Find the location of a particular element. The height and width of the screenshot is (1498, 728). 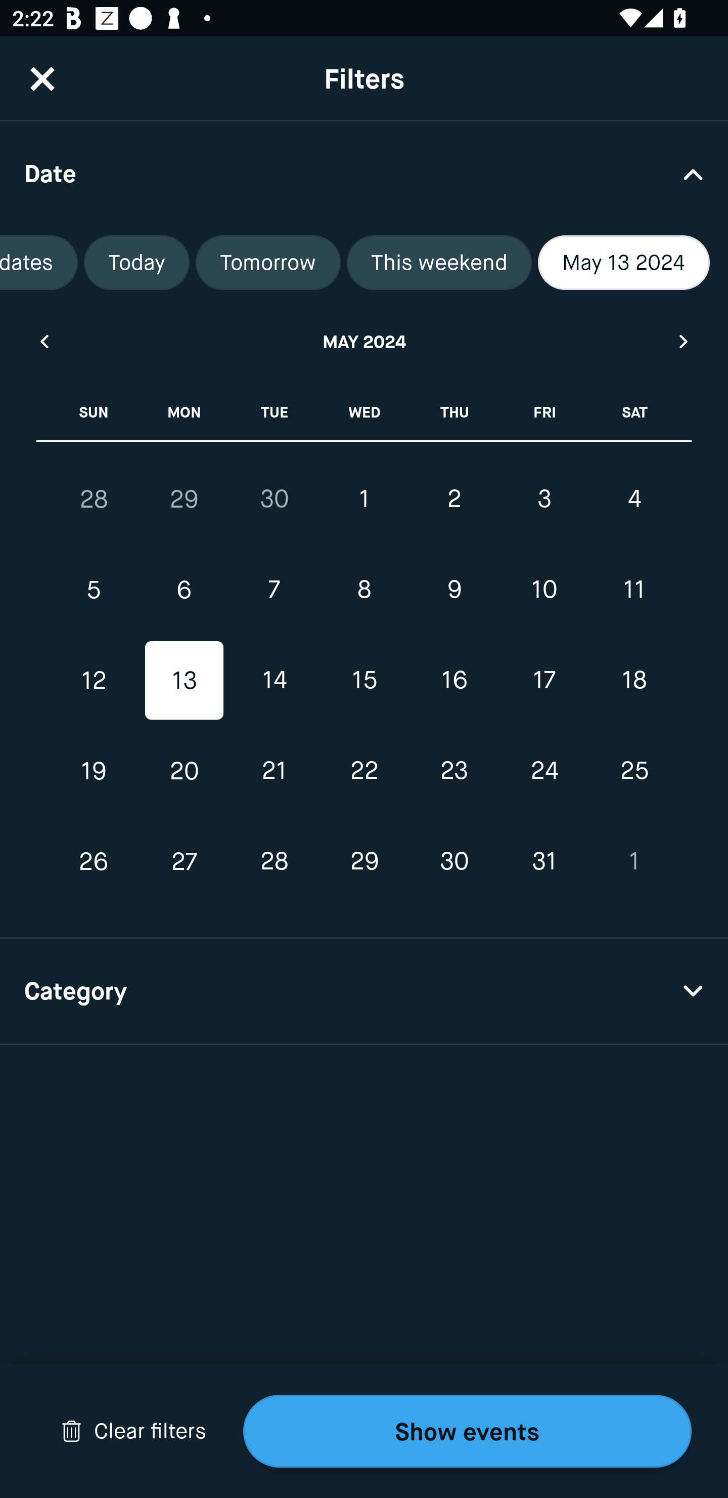

7 is located at coordinates (274, 590).